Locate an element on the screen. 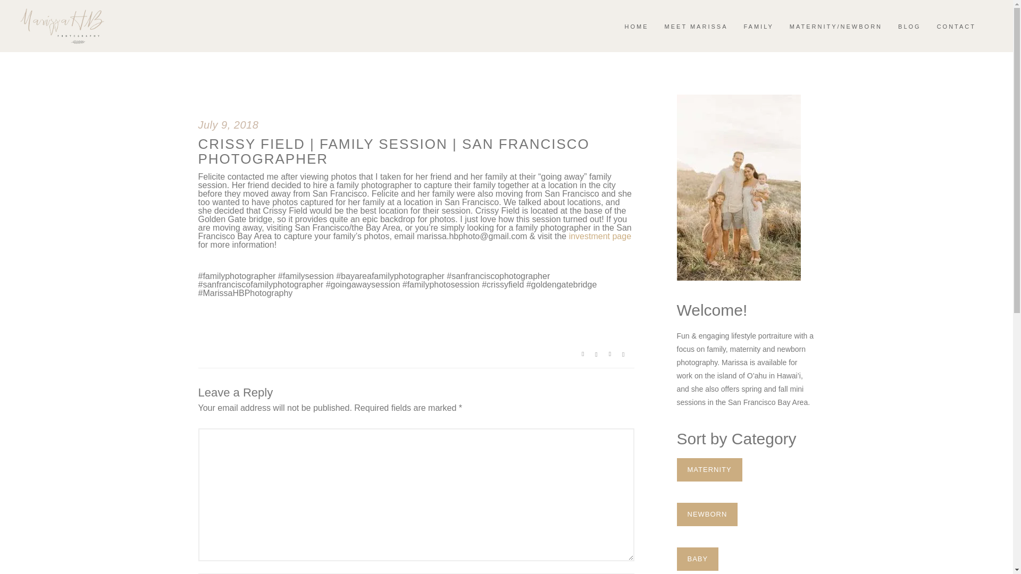  Home is located at coordinates (637, 26).